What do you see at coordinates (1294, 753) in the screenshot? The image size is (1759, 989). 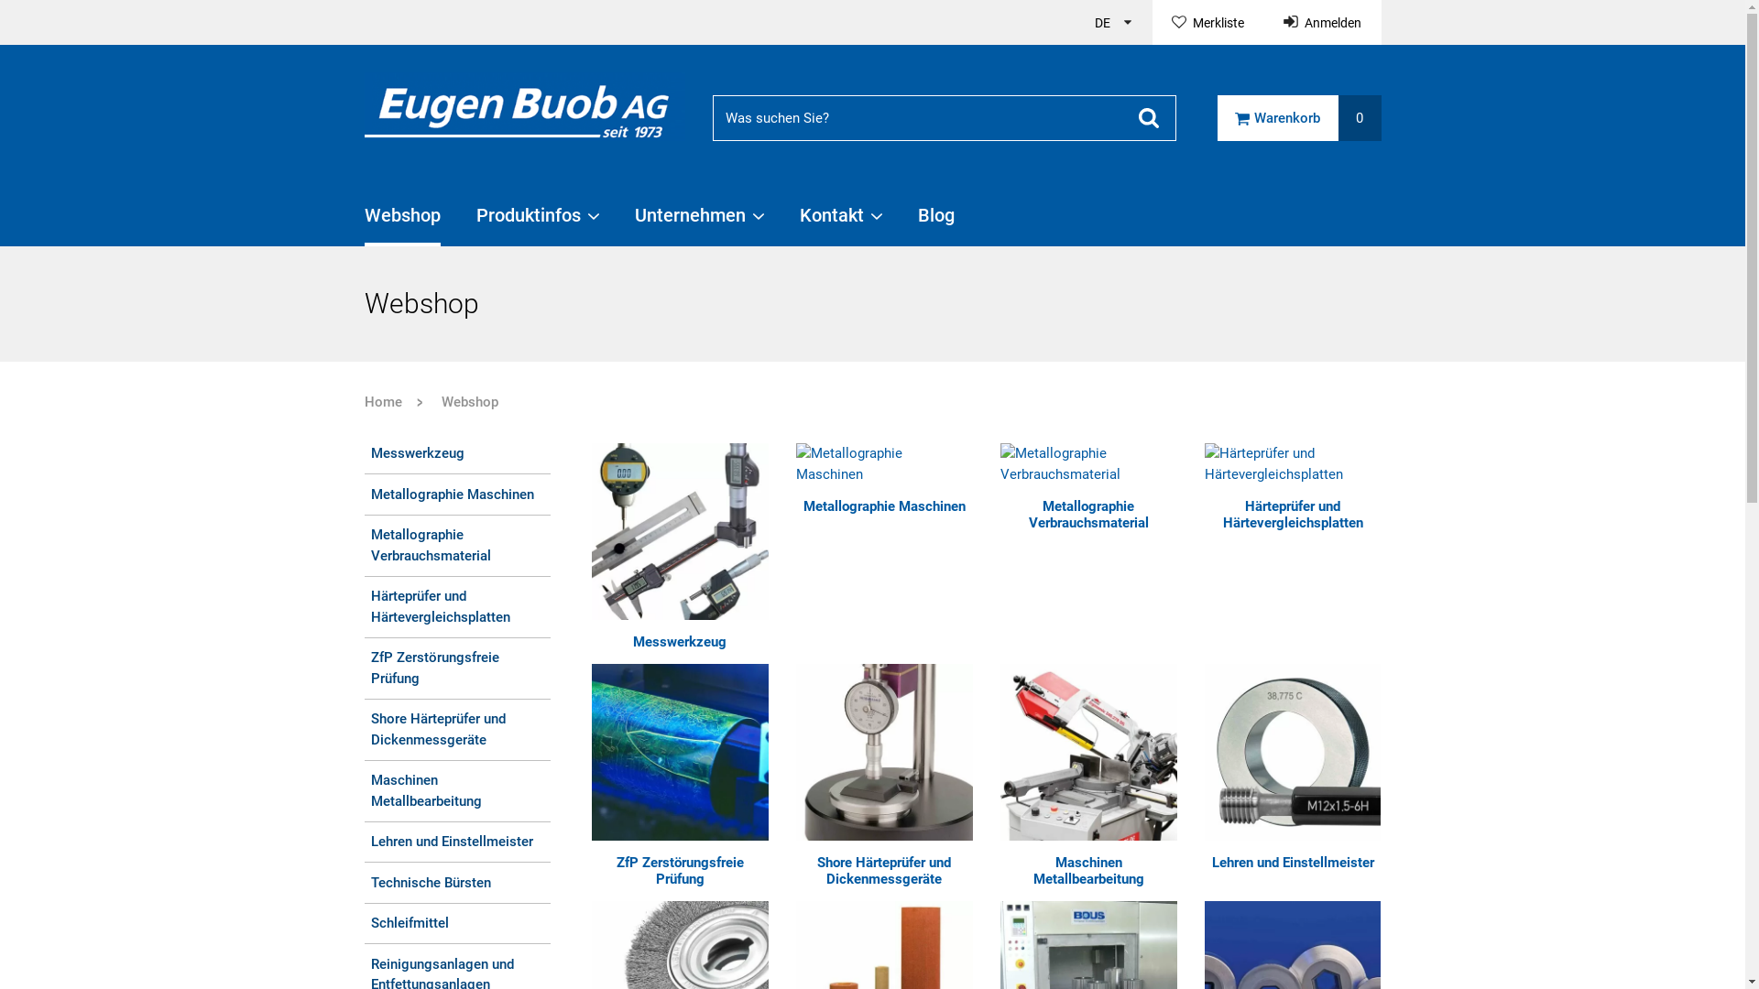 I see `Lehren und Einstellmeister` at bounding box center [1294, 753].